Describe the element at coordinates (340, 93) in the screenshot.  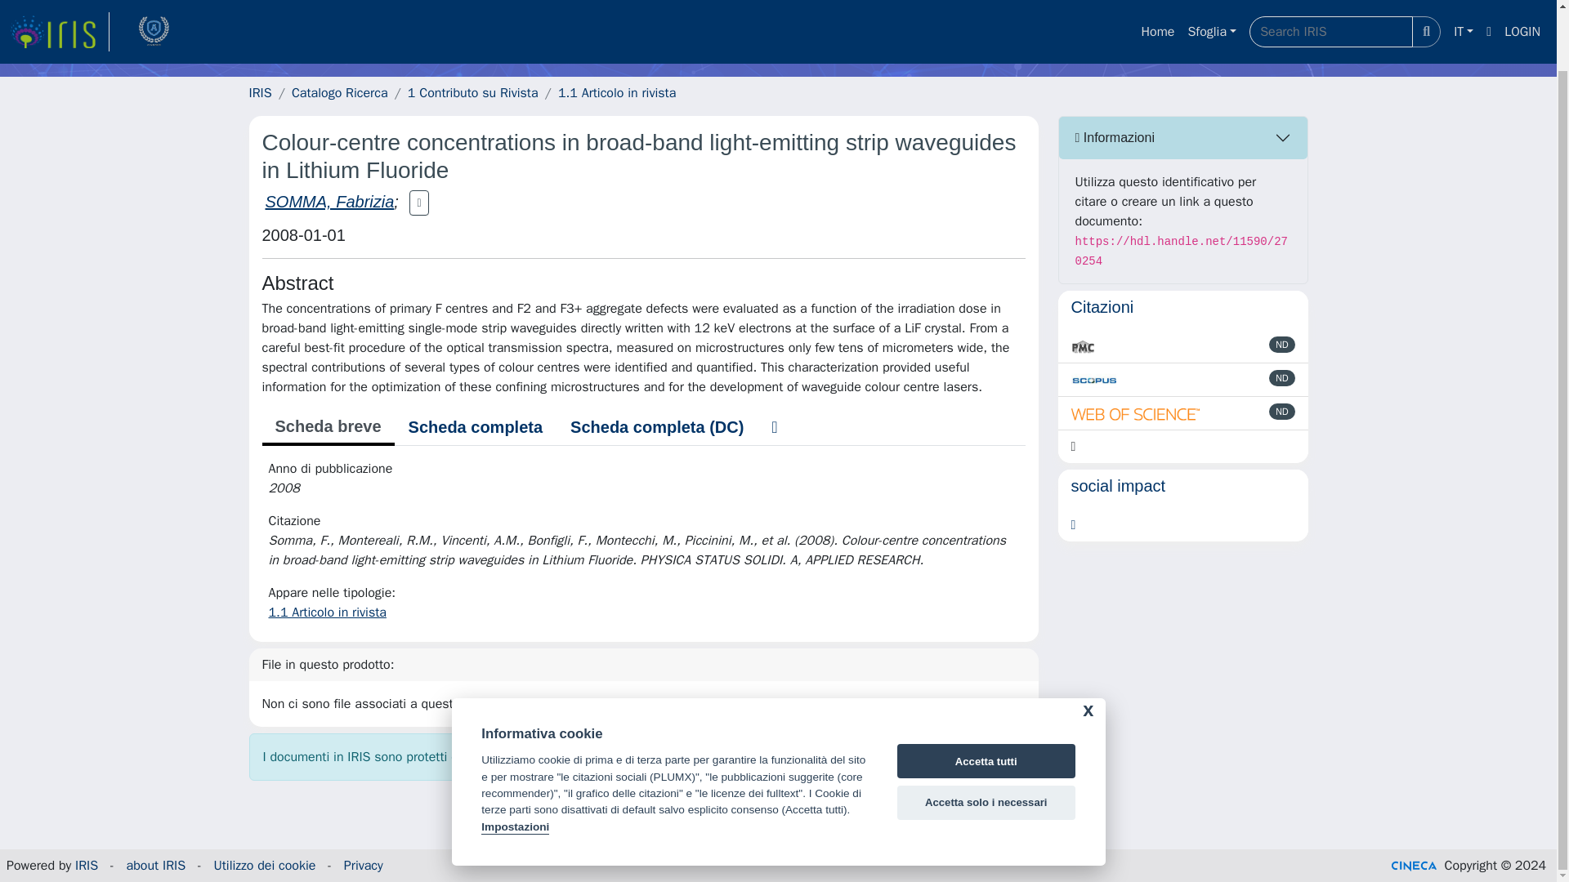
I see `Catalogo Ricerca` at that location.